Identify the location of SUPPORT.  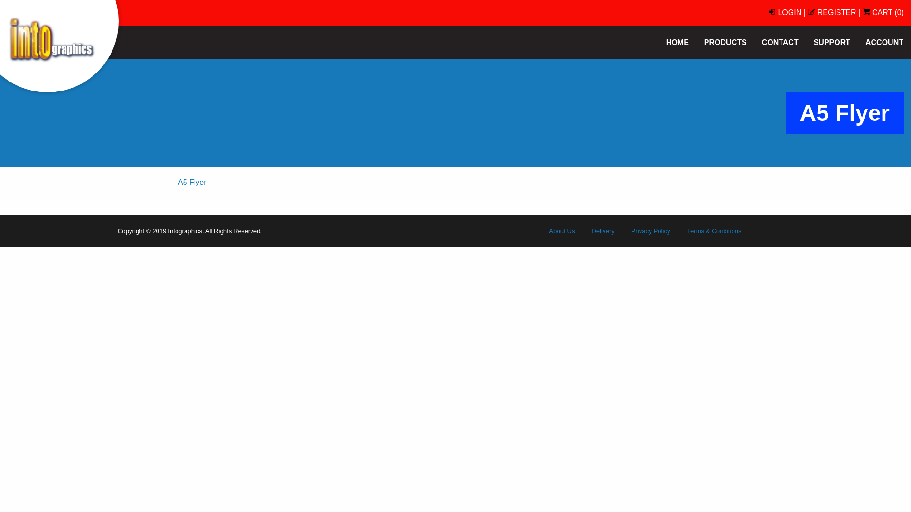
(832, 43).